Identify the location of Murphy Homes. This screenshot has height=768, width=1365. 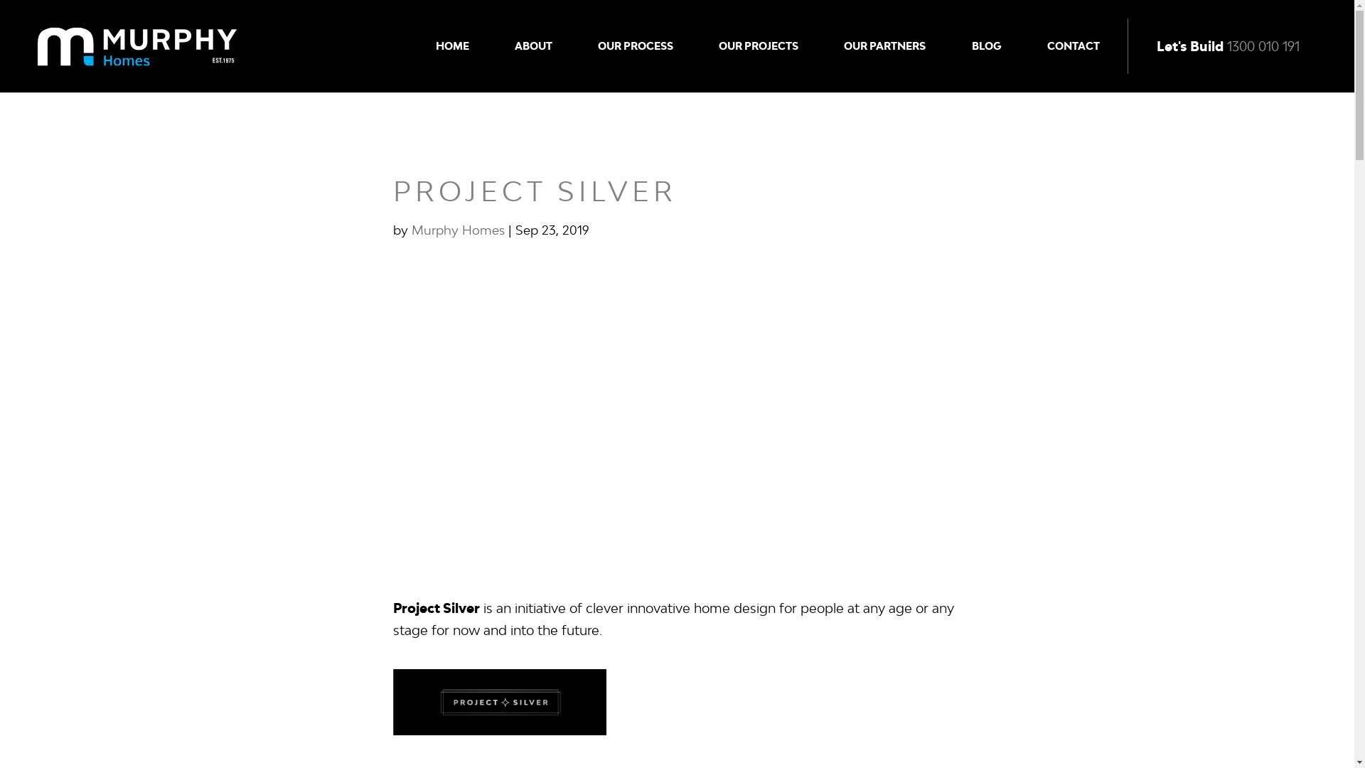
(458, 230).